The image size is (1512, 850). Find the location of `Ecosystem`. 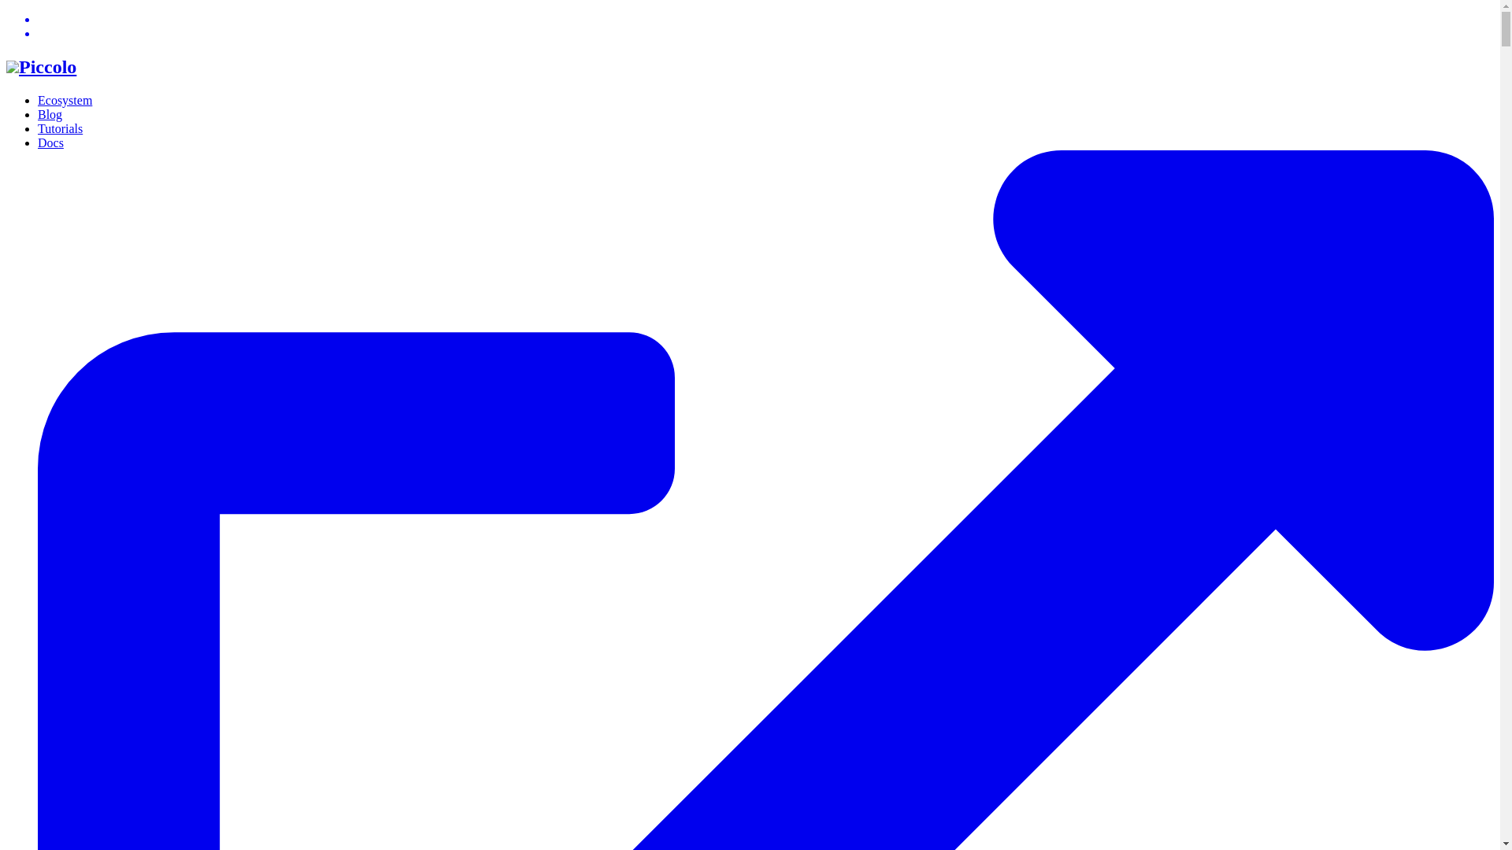

Ecosystem is located at coordinates (65, 100).